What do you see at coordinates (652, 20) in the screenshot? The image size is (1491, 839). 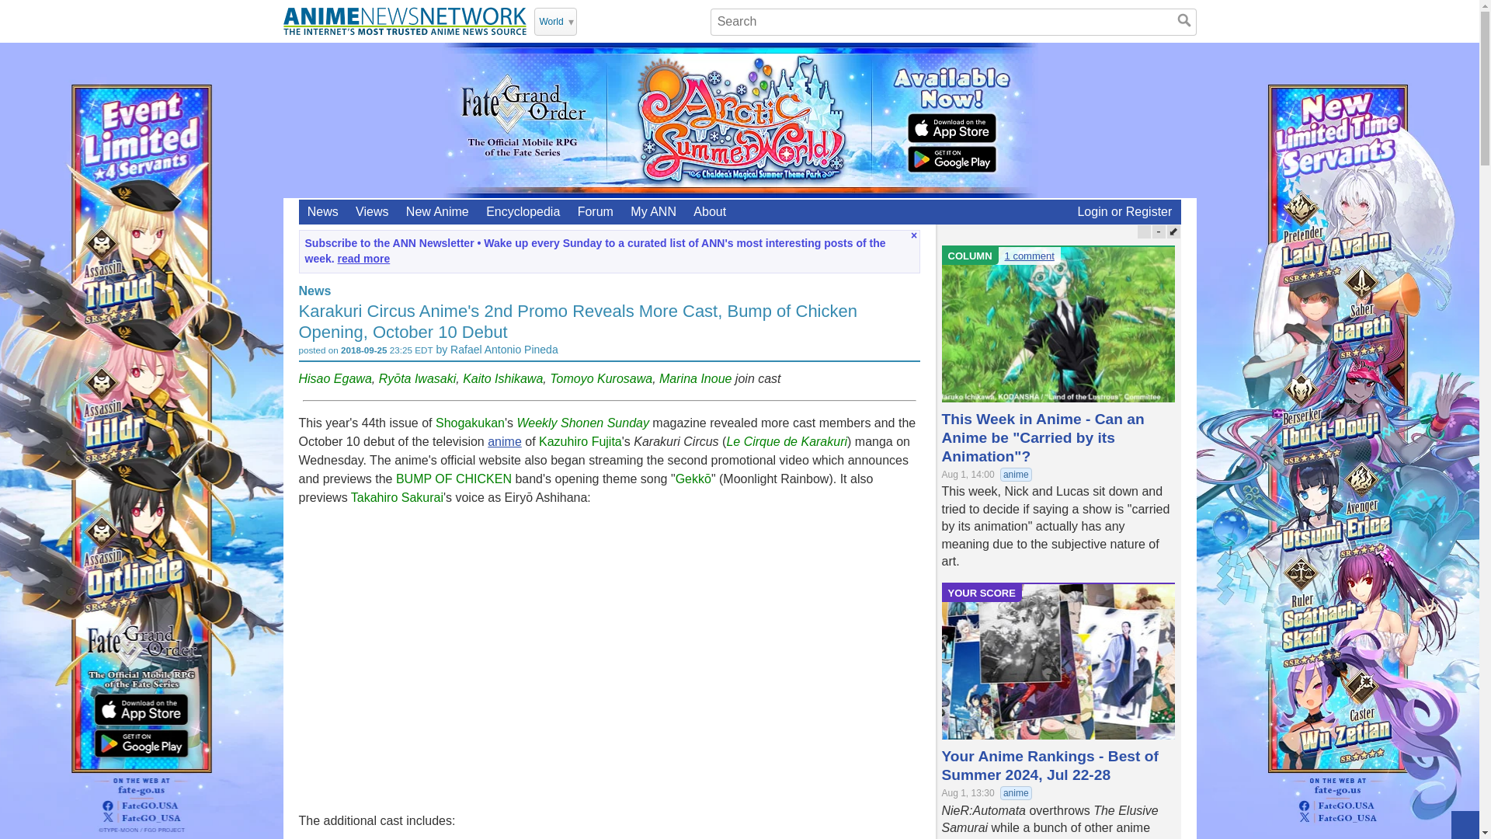 I see `Instagram` at bounding box center [652, 20].